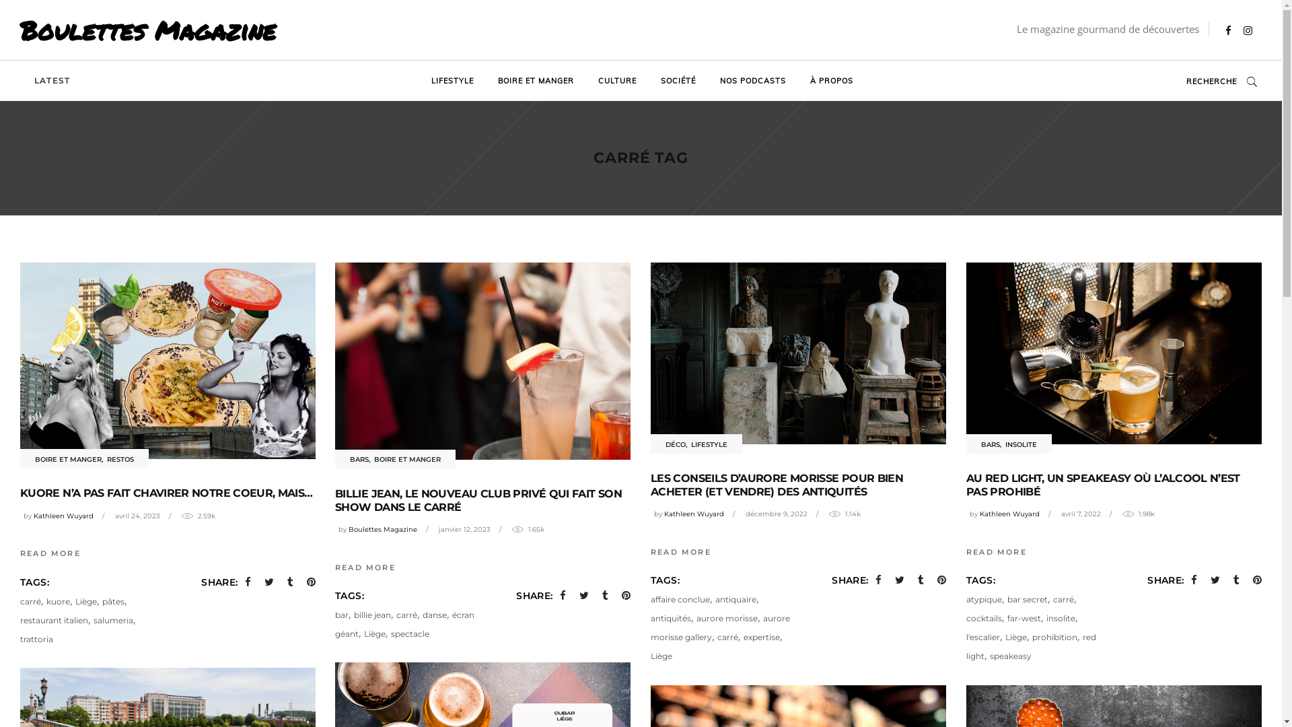  I want to click on Boulettes Magazine, so click(148, 30).